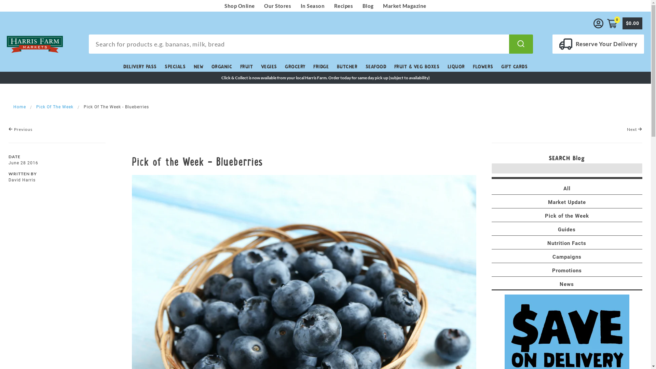 This screenshot has width=656, height=369. I want to click on SEAFOOD, so click(376, 67).